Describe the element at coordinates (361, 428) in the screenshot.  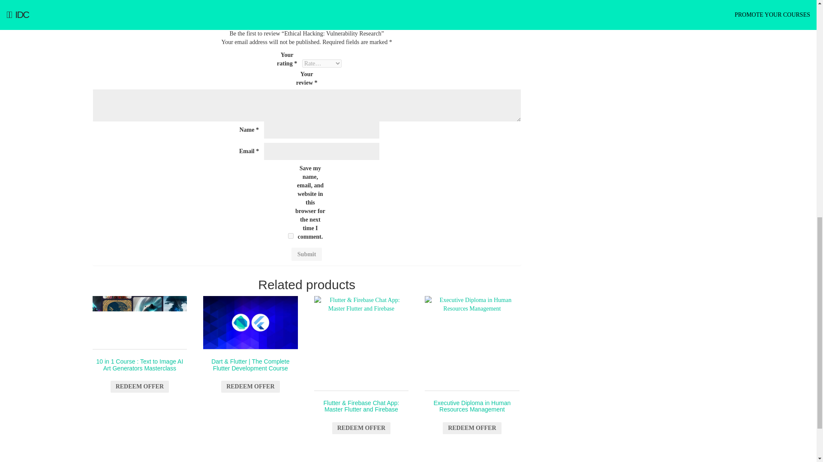
I see `REDEEM OFFER` at that location.